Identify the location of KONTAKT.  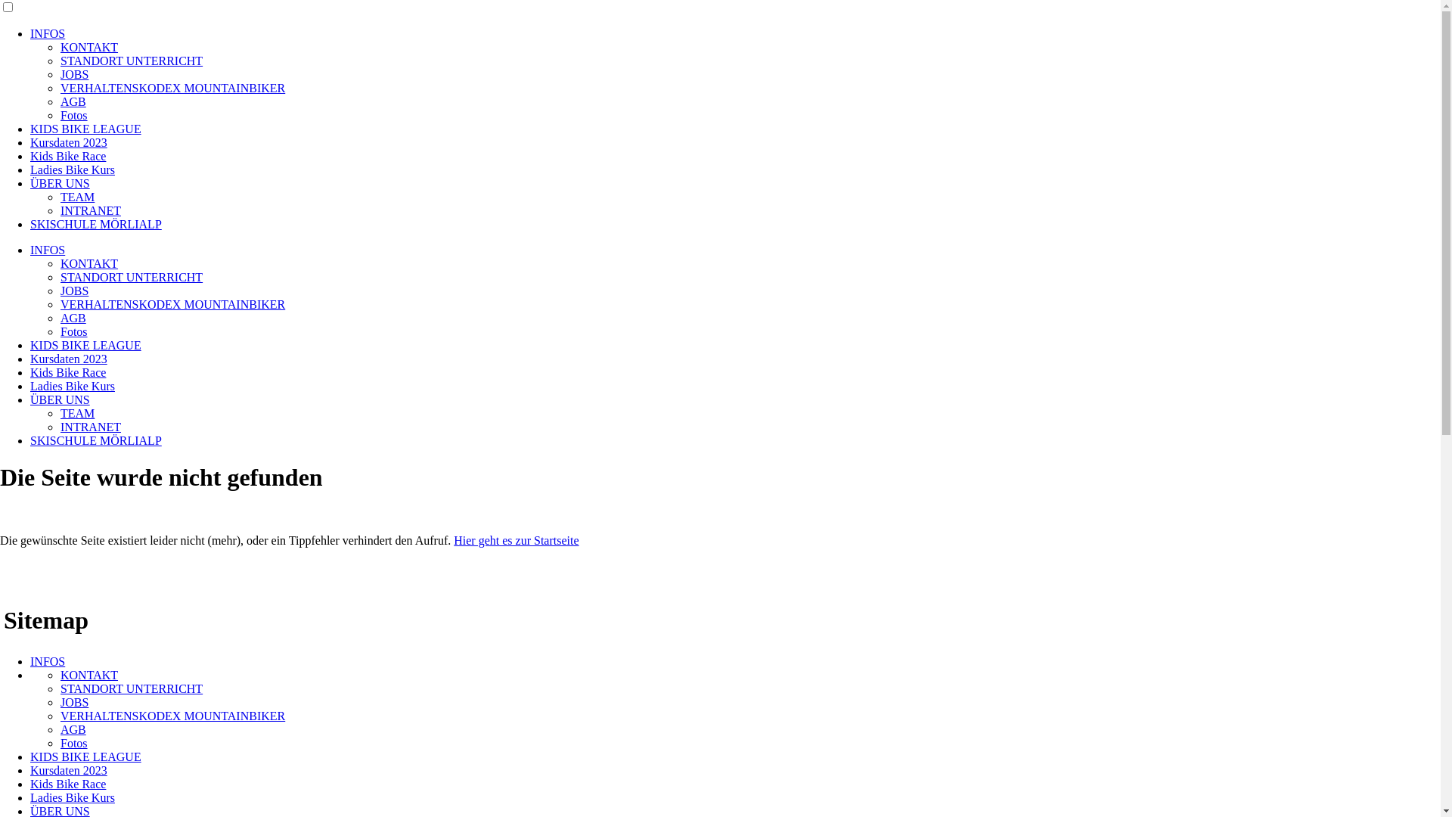
(89, 47).